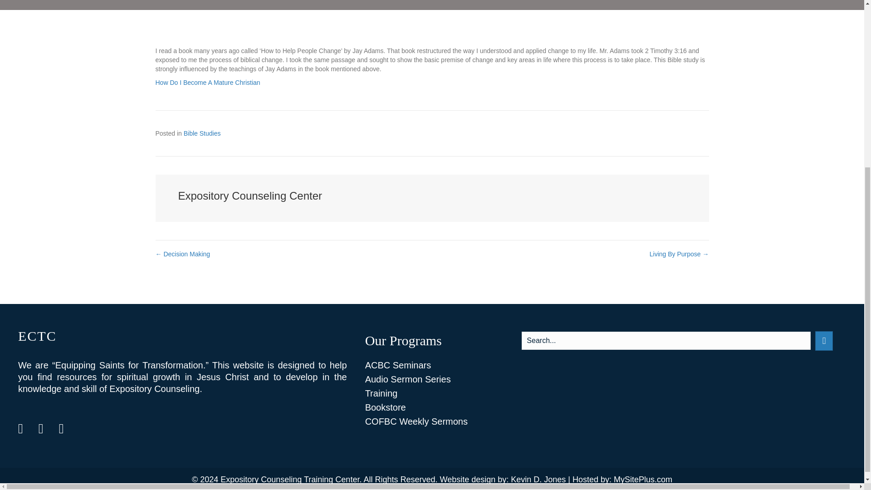 The width and height of the screenshot is (871, 490). What do you see at coordinates (432, 407) in the screenshot?
I see `Bookstore` at bounding box center [432, 407].